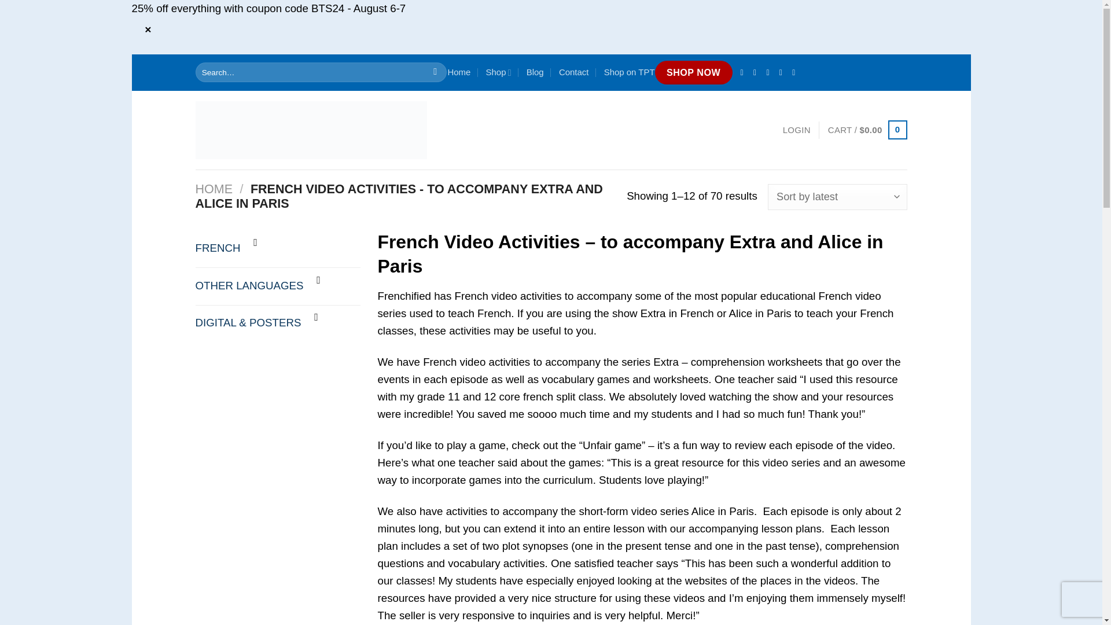 The width and height of the screenshot is (1111, 625). Describe the element at coordinates (435, 72) in the screenshot. I see `Search` at that location.